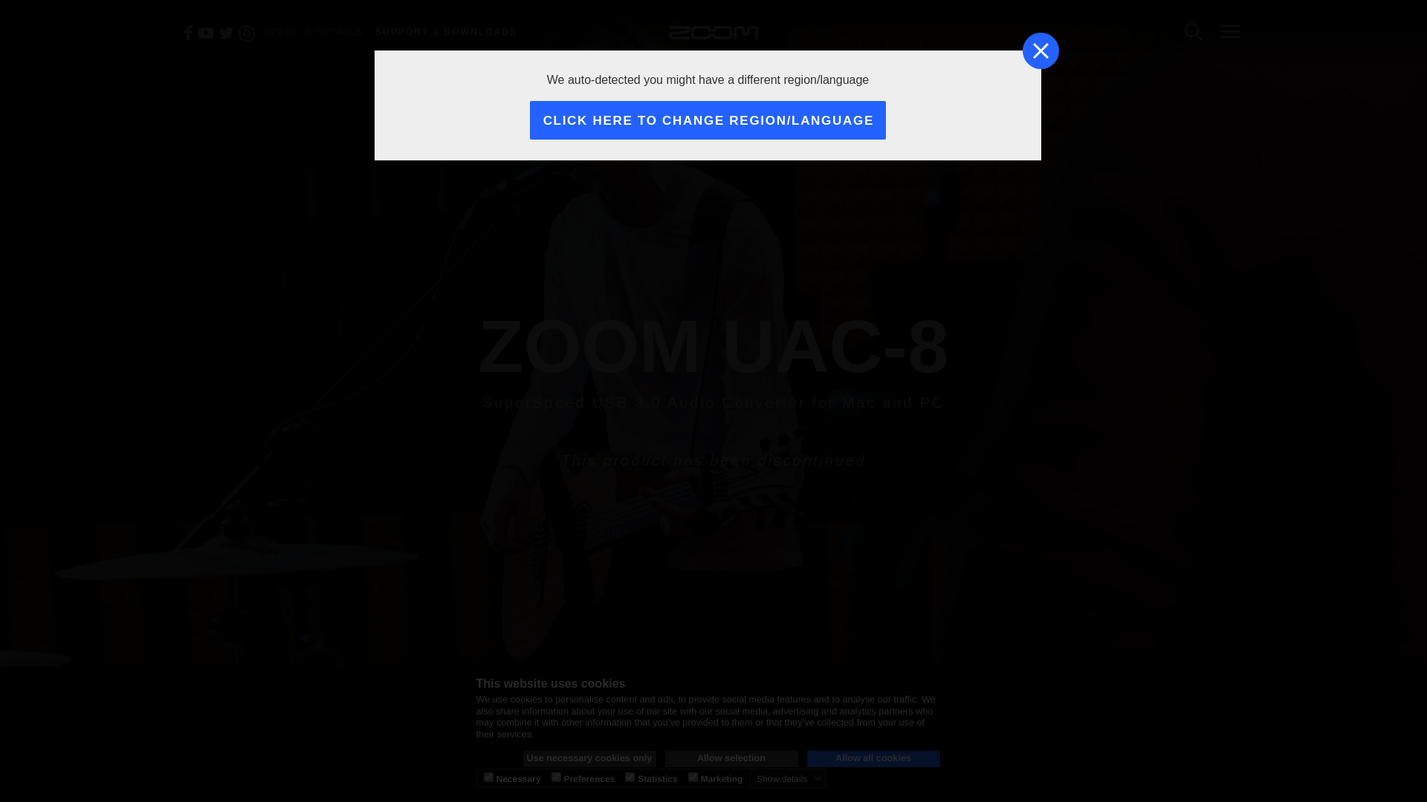 This screenshot has width=1427, height=802. Describe the element at coordinates (789, 779) in the screenshot. I see `Show details` at that location.